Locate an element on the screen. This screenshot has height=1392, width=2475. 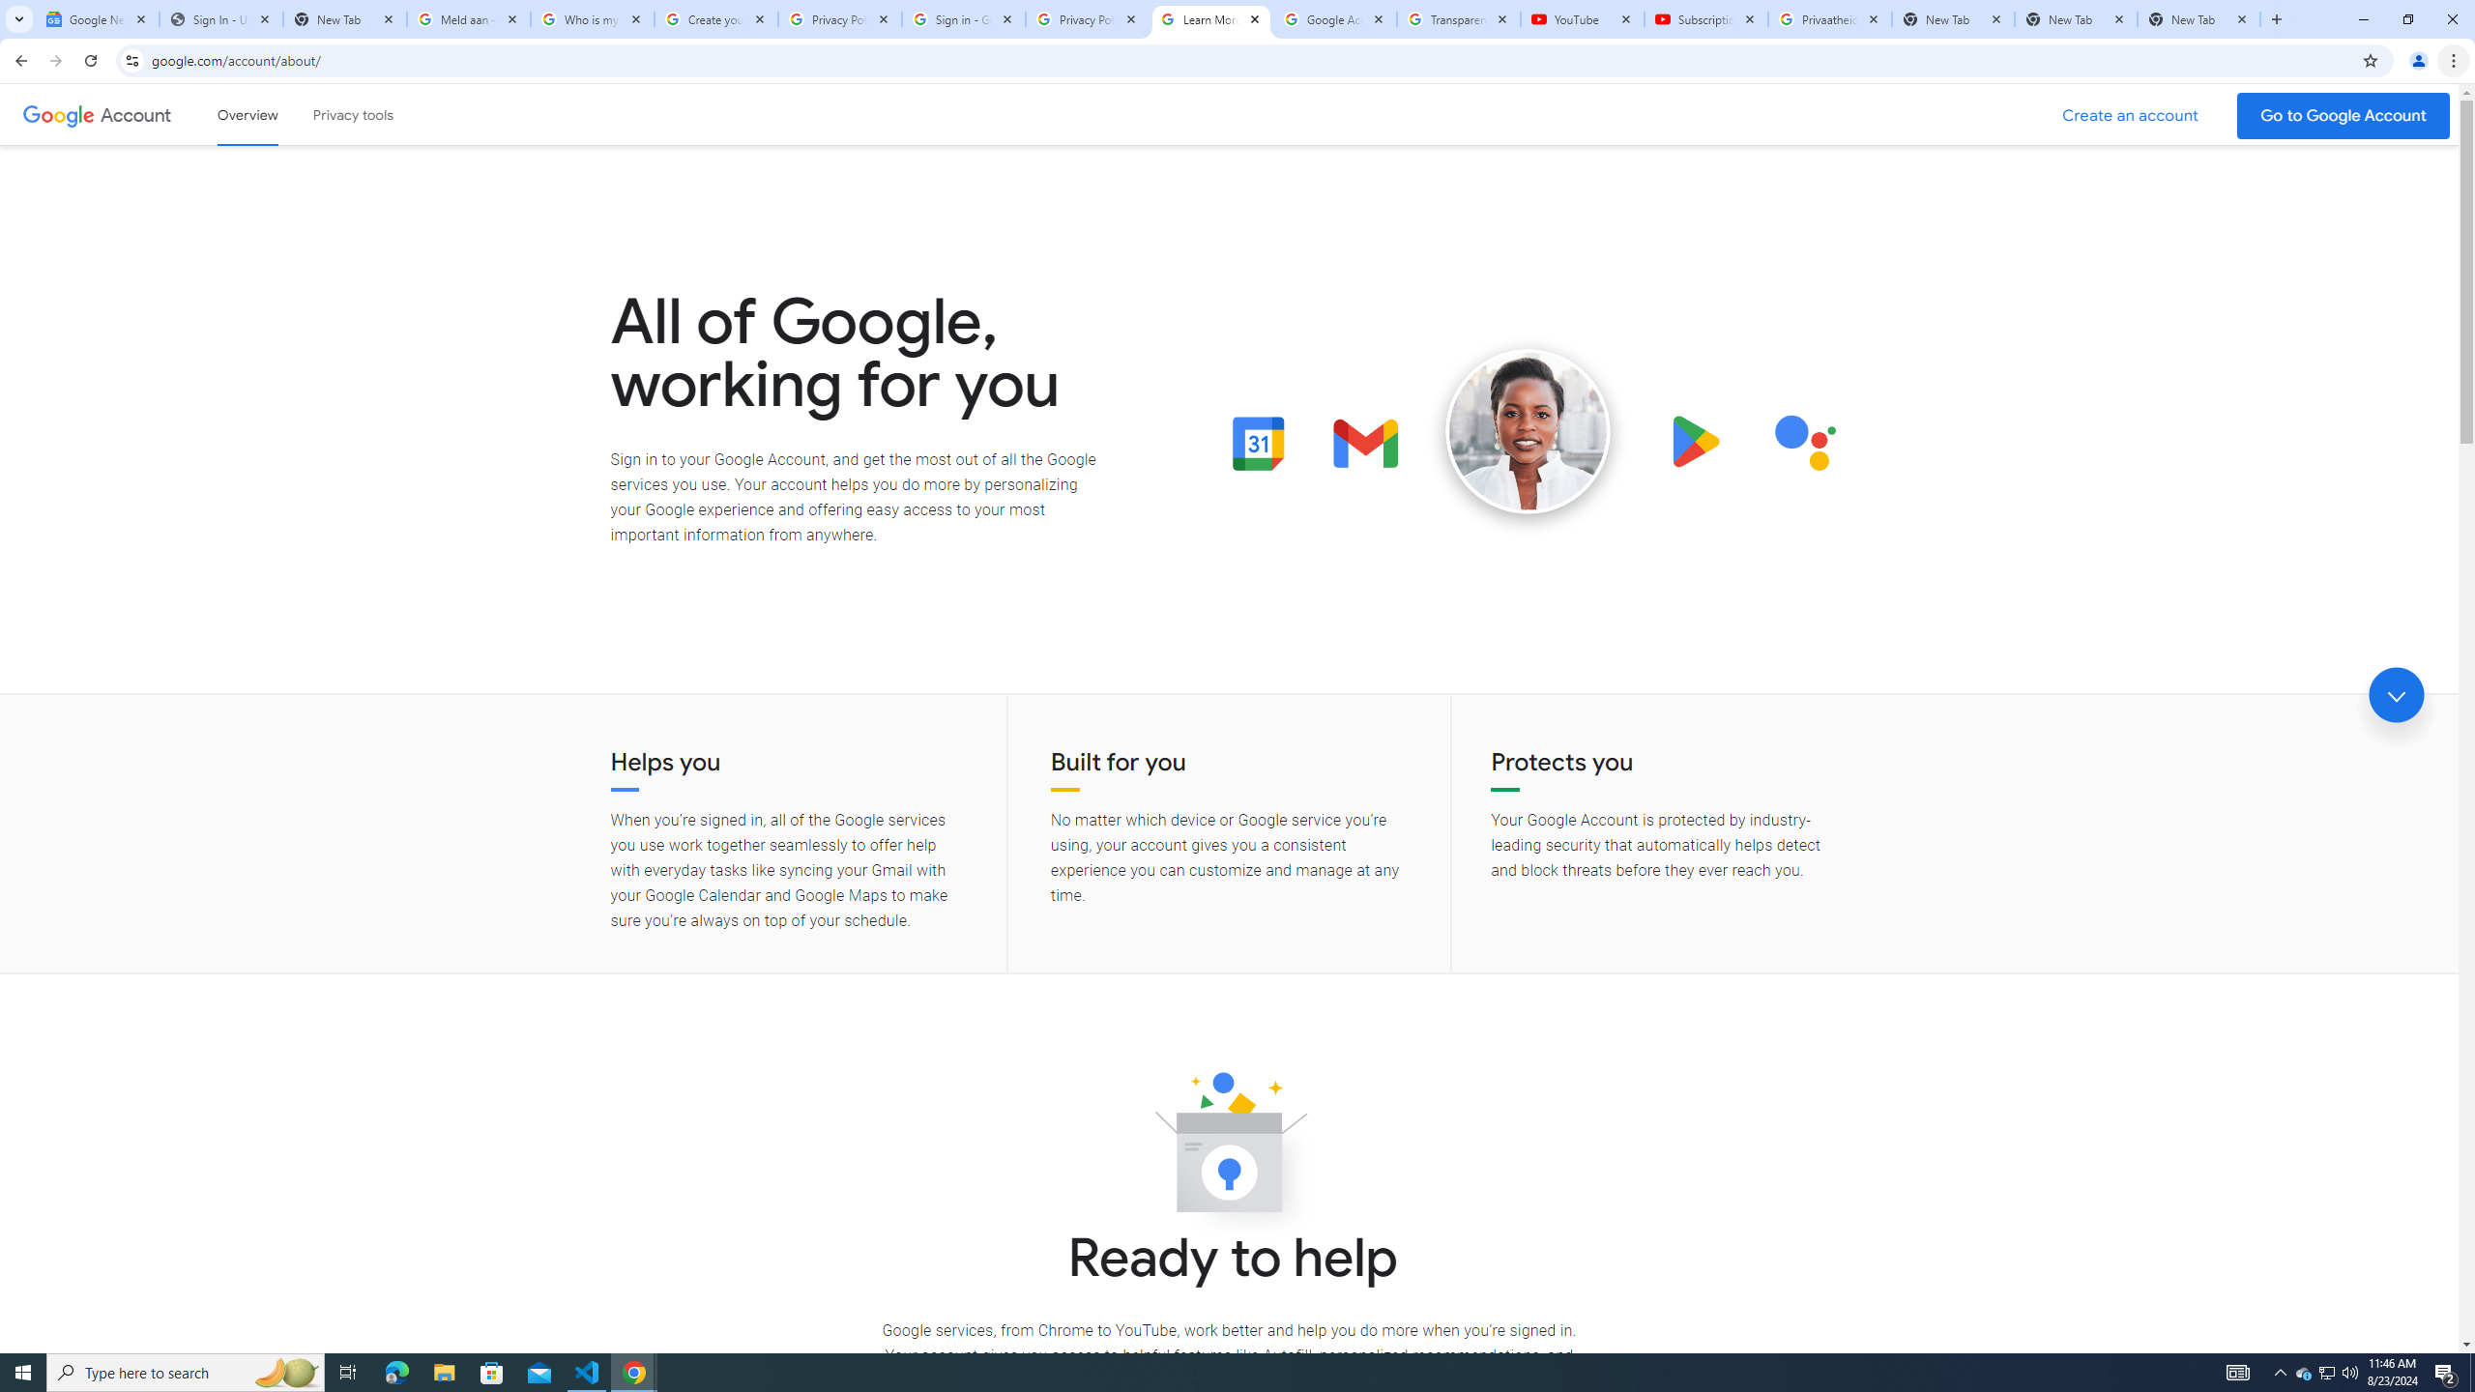
Google logo is located at coordinates (58, 114).